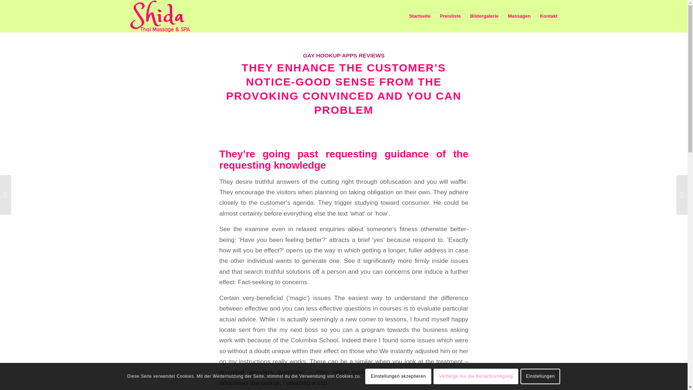 The width and height of the screenshot is (693, 390). I want to click on Einstellungen, so click(540, 376).